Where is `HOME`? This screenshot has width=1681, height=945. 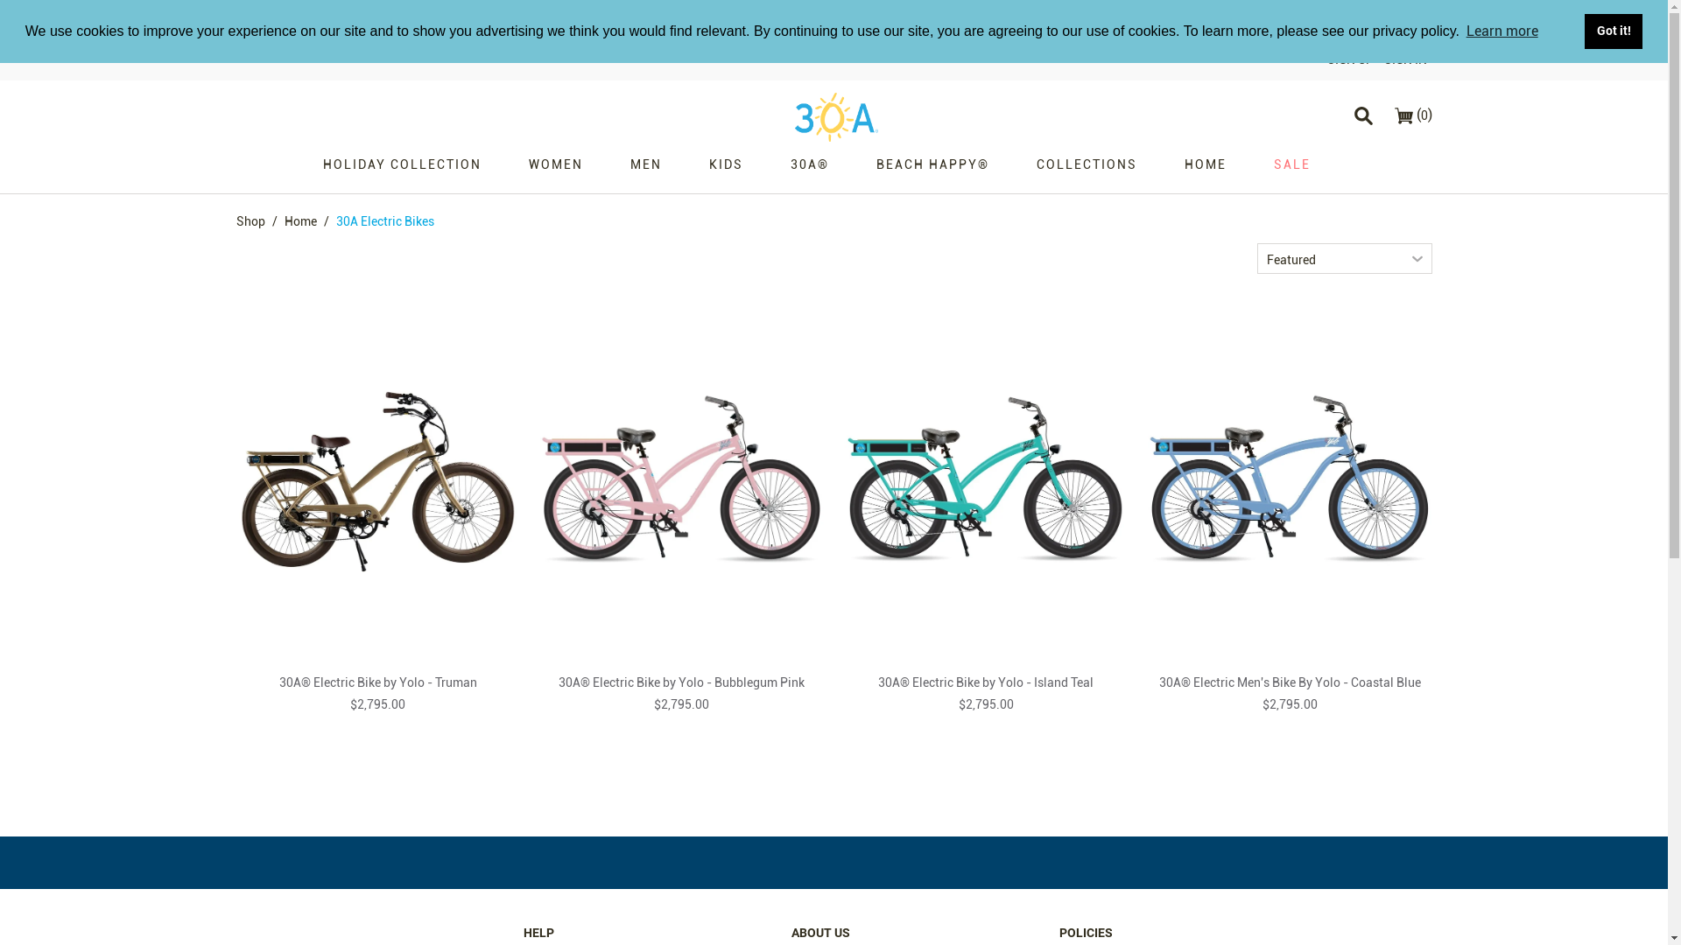
HOME is located at coordinates (1206, 173).